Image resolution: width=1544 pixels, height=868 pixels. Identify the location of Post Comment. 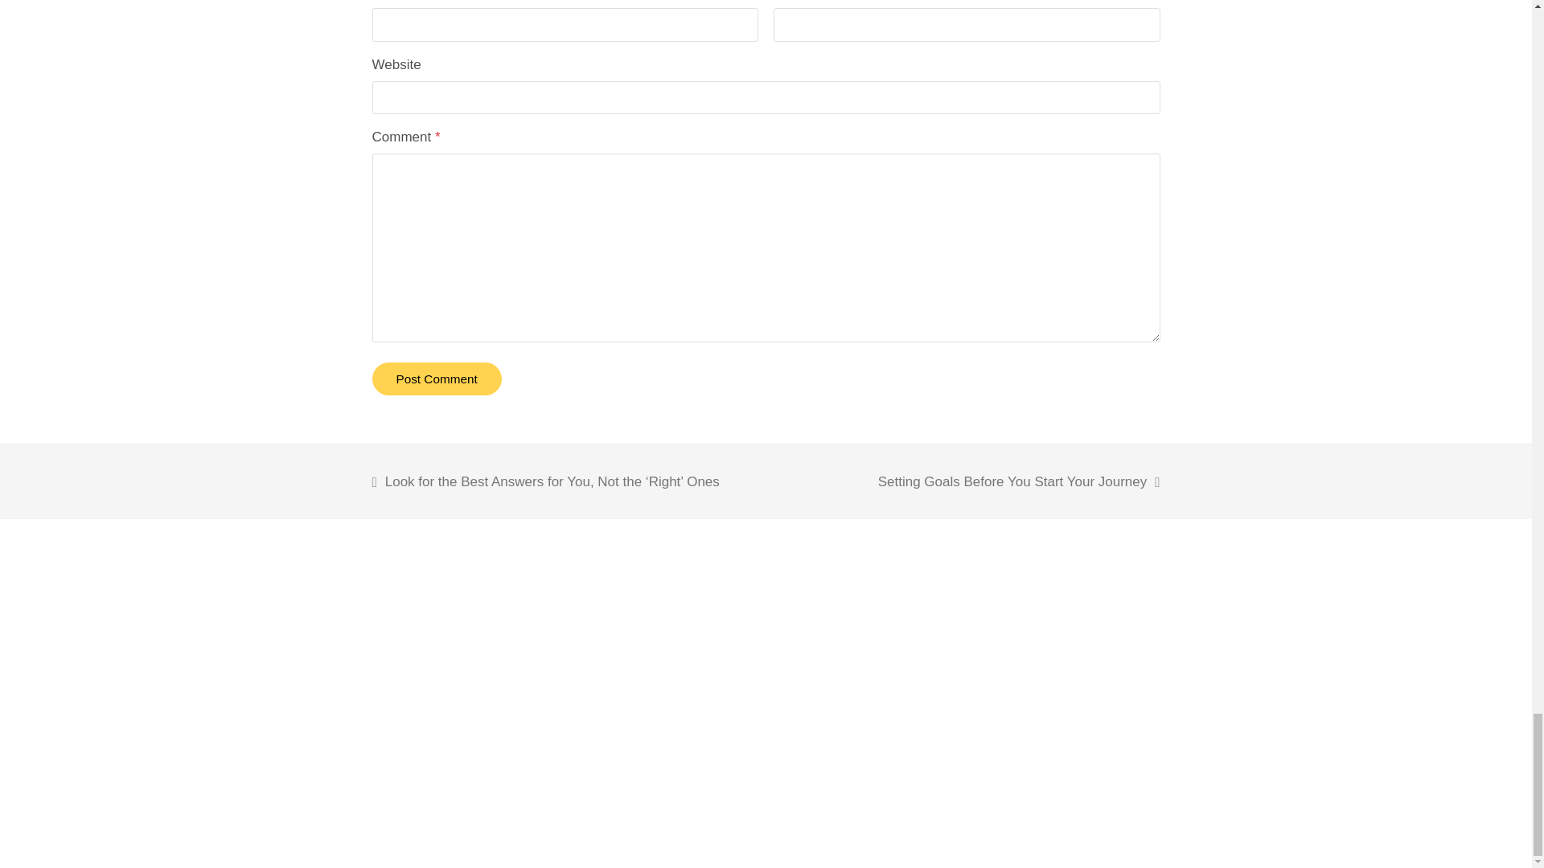
(436, 379).